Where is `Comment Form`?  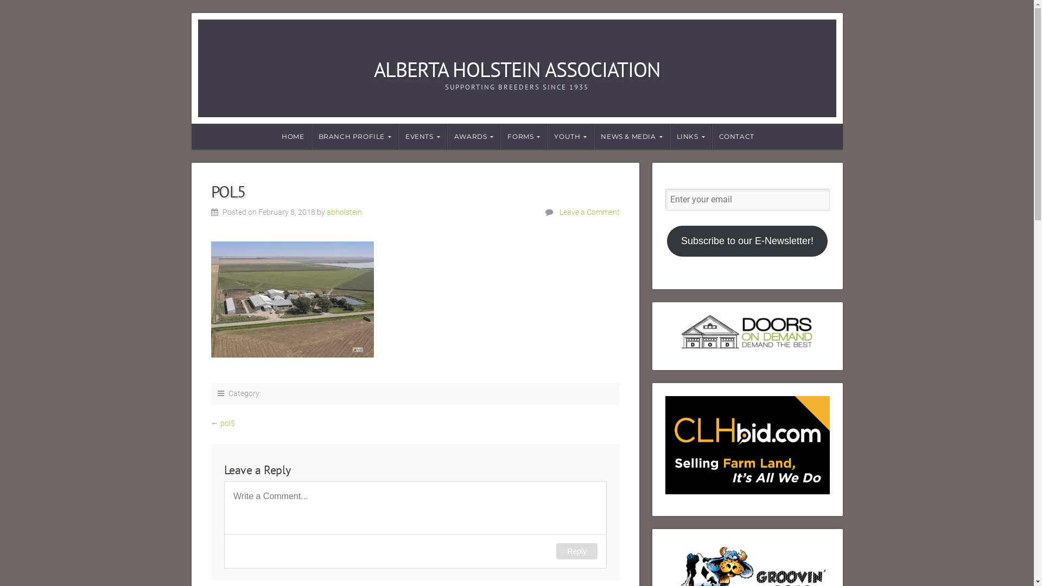 Comment Form is located at coordinates (415, 525).